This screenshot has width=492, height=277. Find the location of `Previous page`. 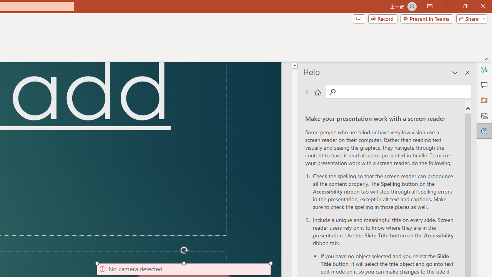

Previous page is located at coordinates (308, 92).